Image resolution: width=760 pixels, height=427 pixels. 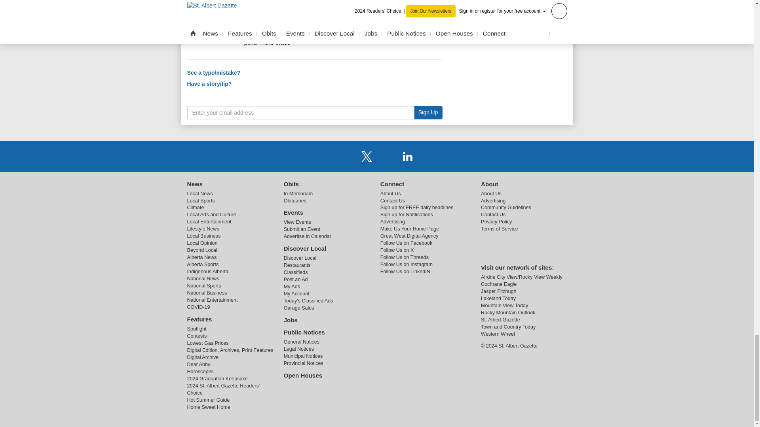 What do you see at coordinates (387, 156) in the screenshot?
I see `Instagram` at bounding box center [387, 156].